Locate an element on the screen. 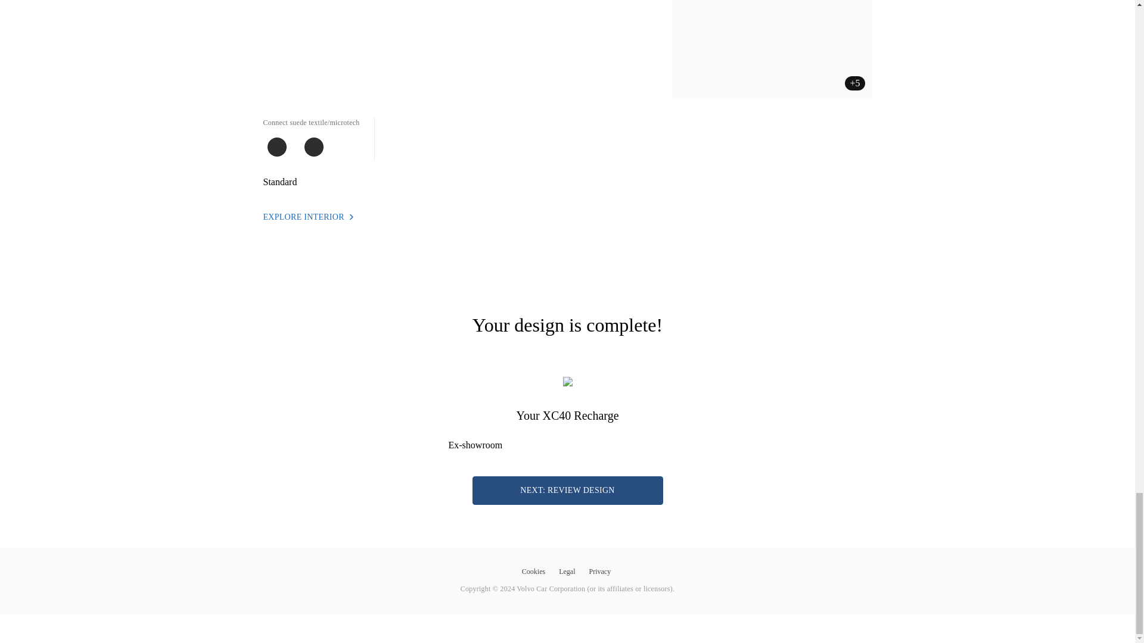  Cookies is located at coordinates (535, 570).